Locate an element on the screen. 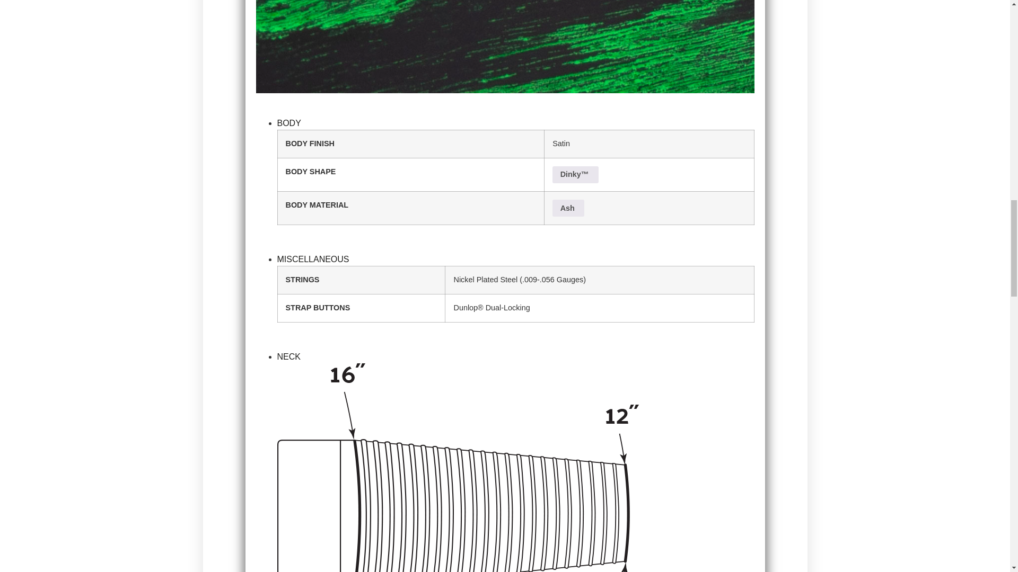 The height and width of the screenshot is (572, 1018). Search for other products with this spec is located at coordinates (575, 175).